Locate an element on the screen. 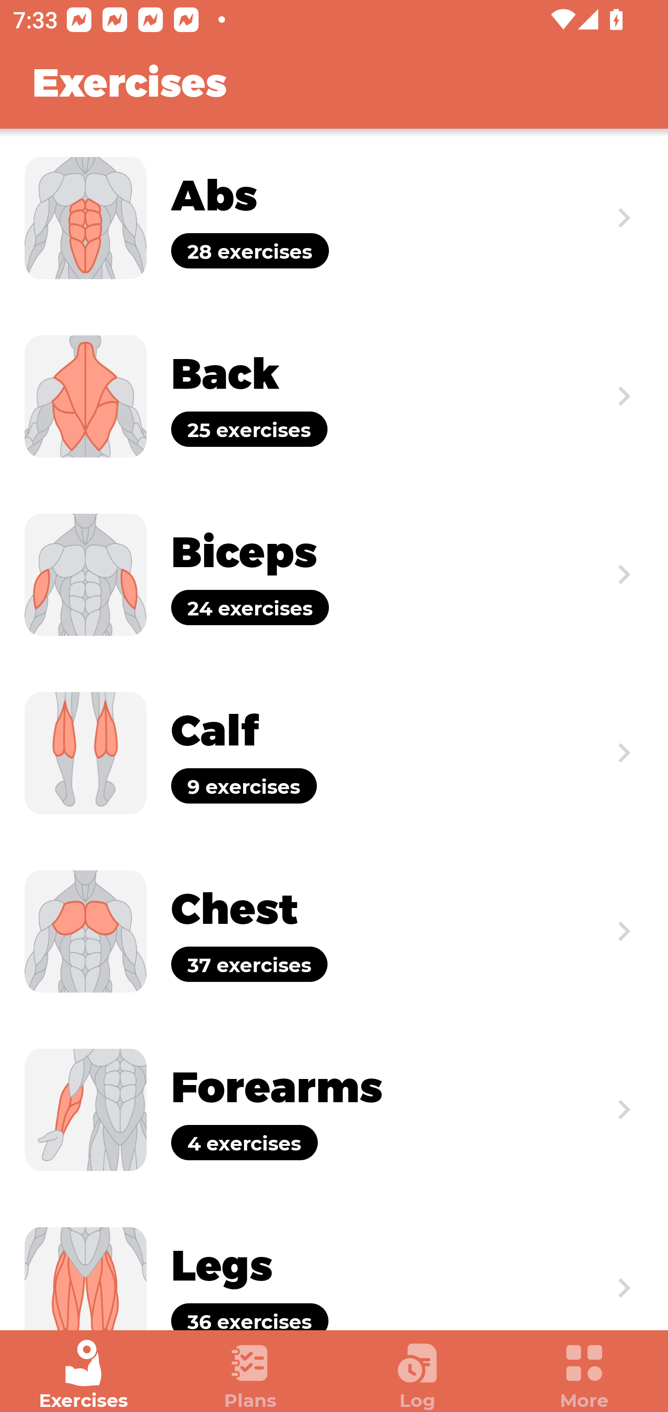  Log is located at coordinates (417, 1375).